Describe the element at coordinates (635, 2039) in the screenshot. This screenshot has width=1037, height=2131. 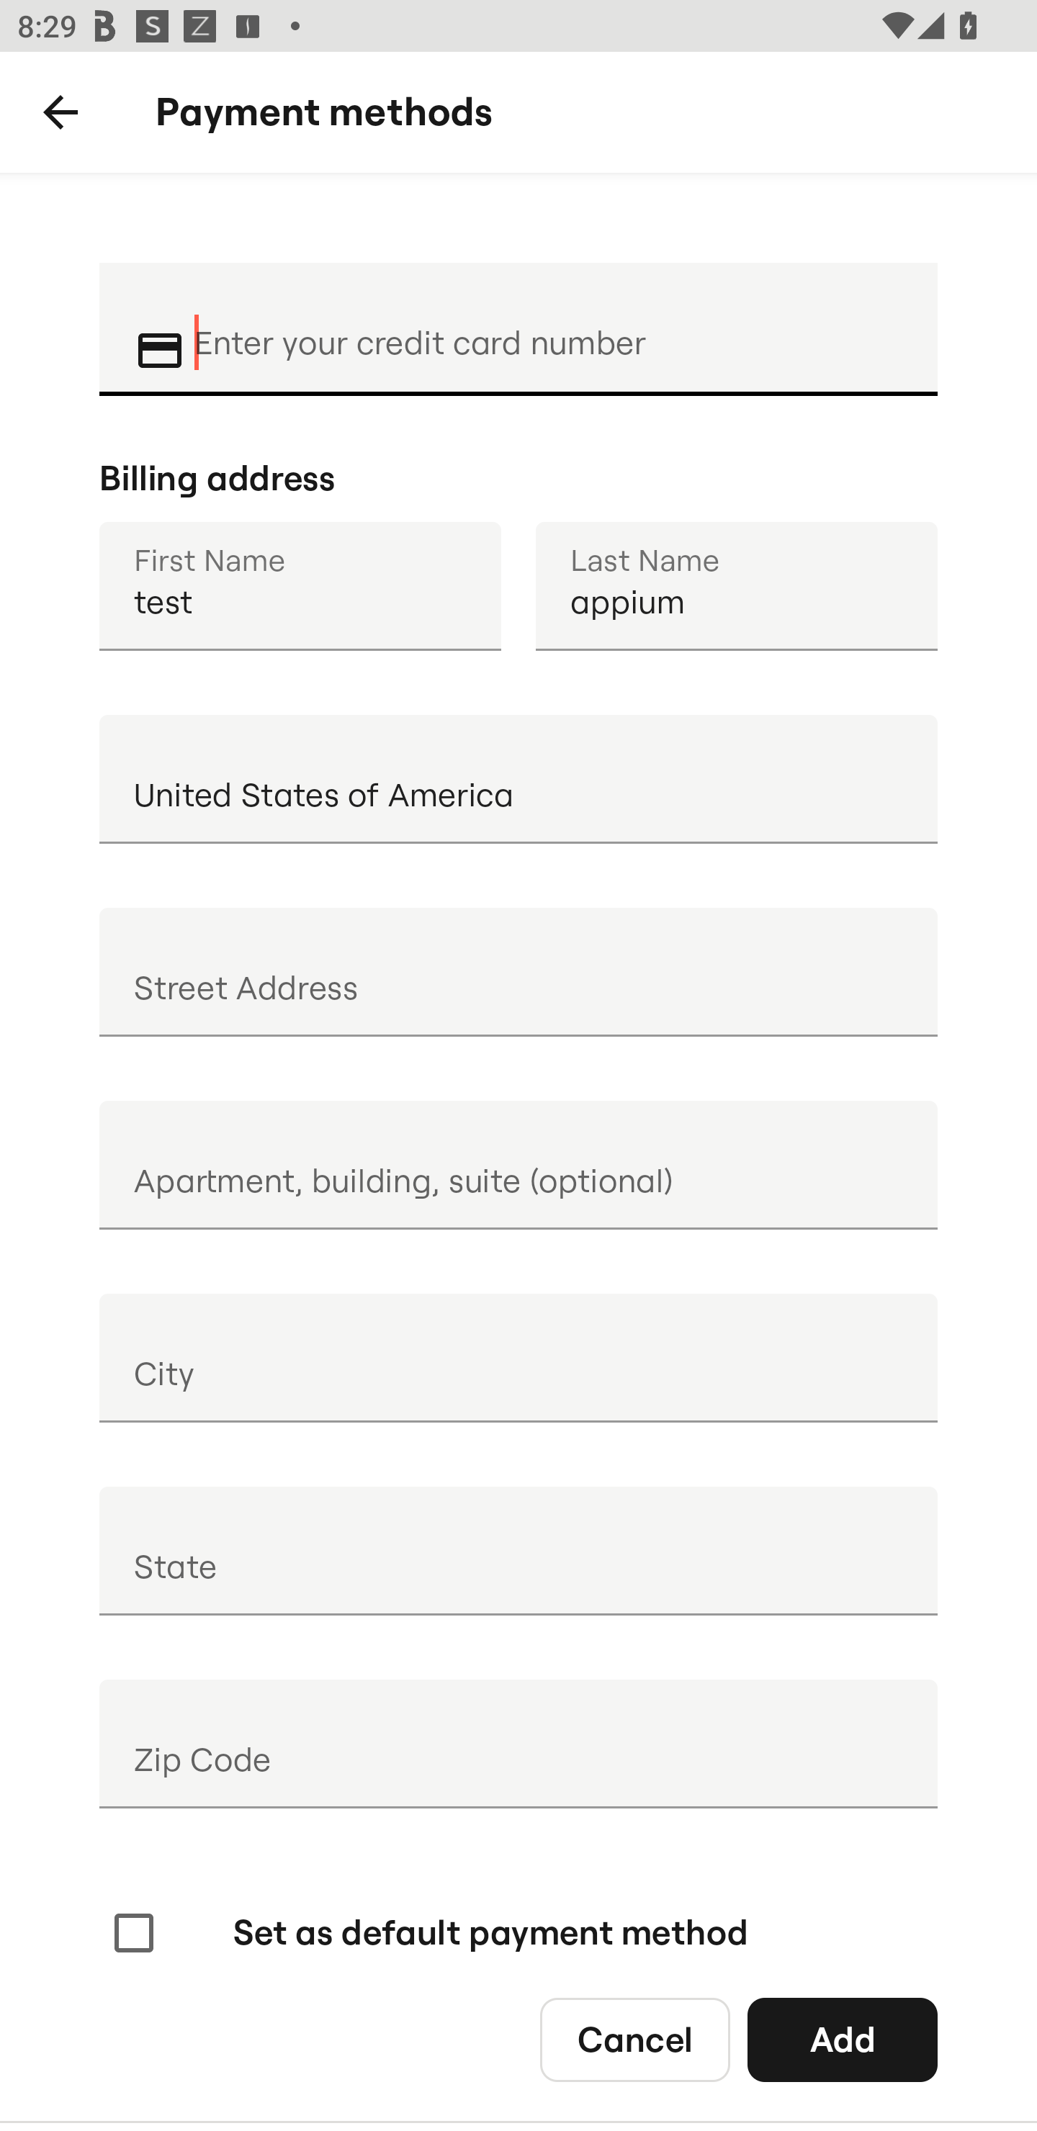
I see `Cancel` at that location.